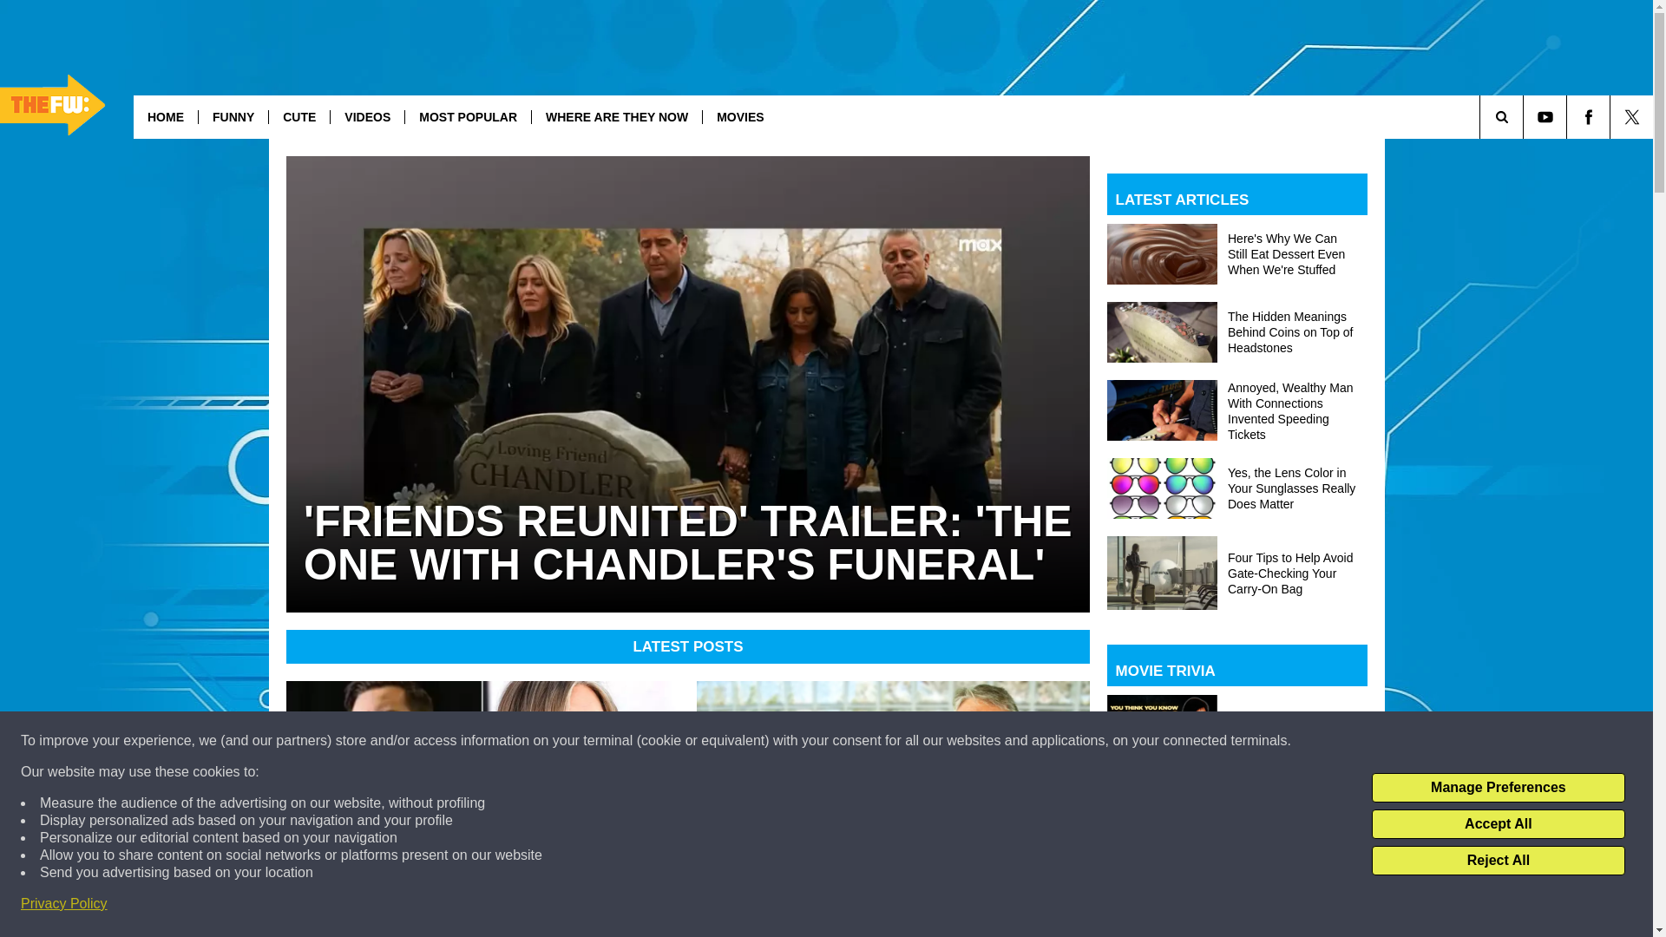 The image size is (1666, 937). I want to click on Visit us on Youtube, so click(1545, 116).